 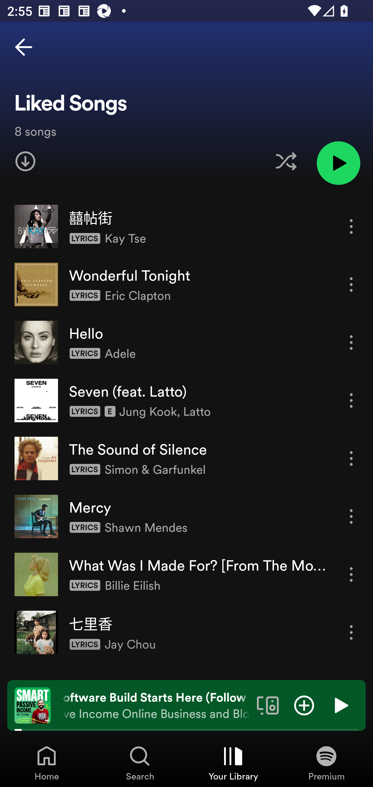 I want to click on Play liked songs, so click(x=338, y=163).